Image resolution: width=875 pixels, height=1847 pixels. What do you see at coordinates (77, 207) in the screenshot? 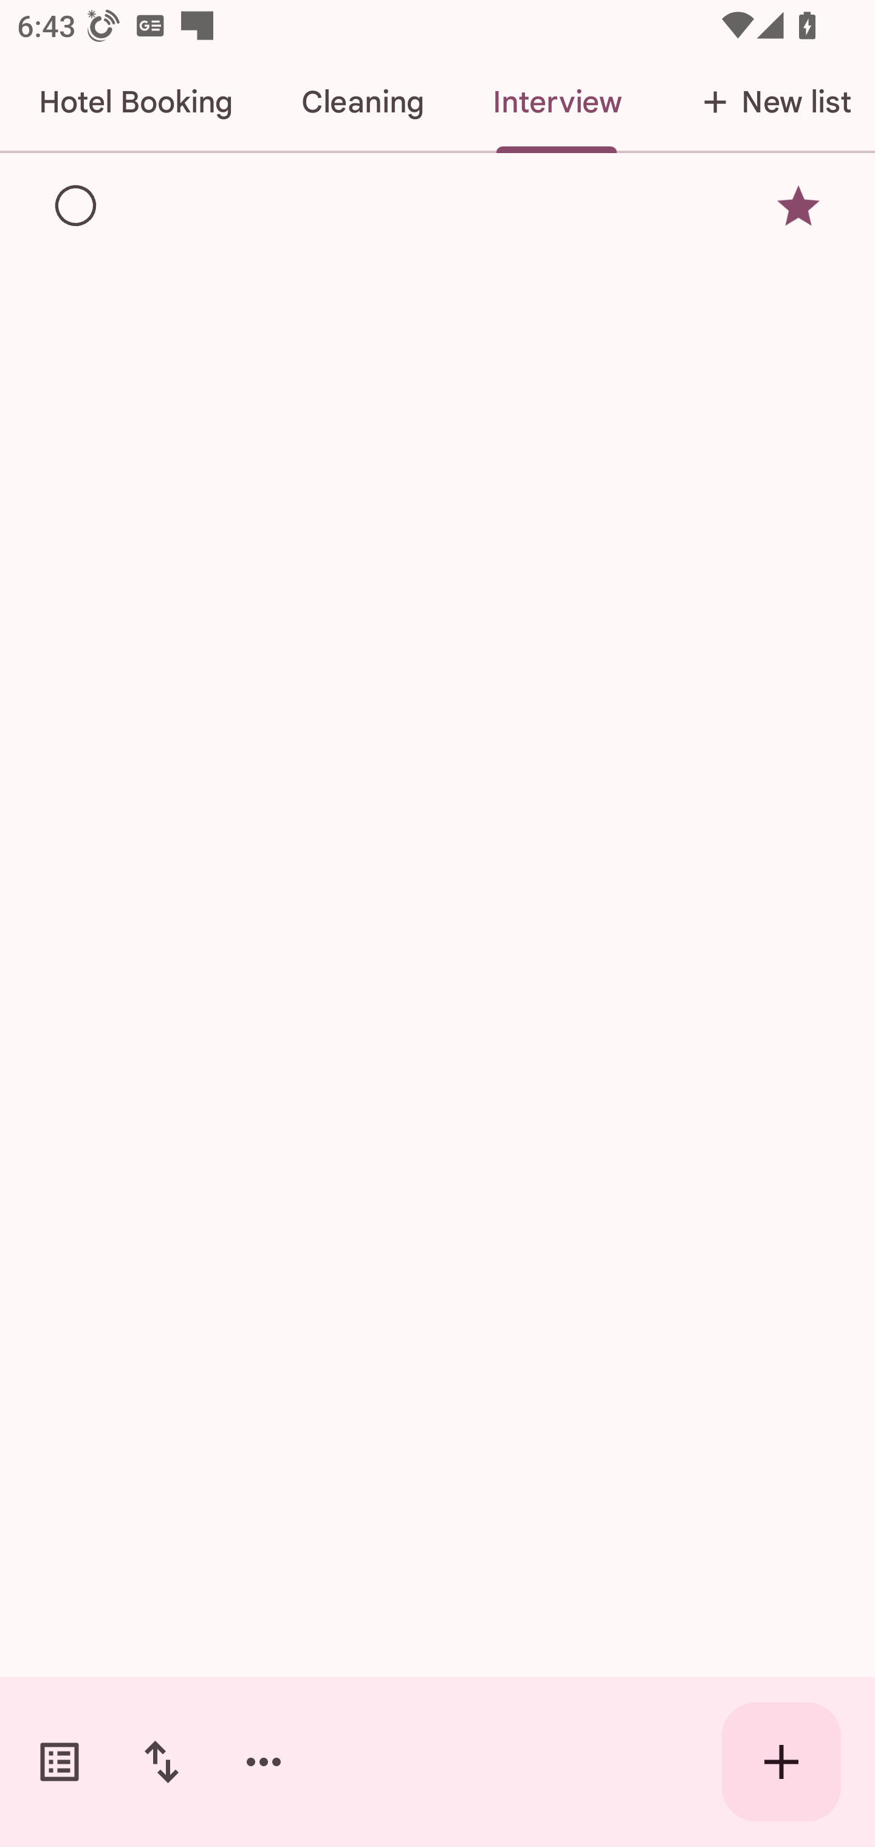
I see `Mark as complete` at bounding box center [77, 207].